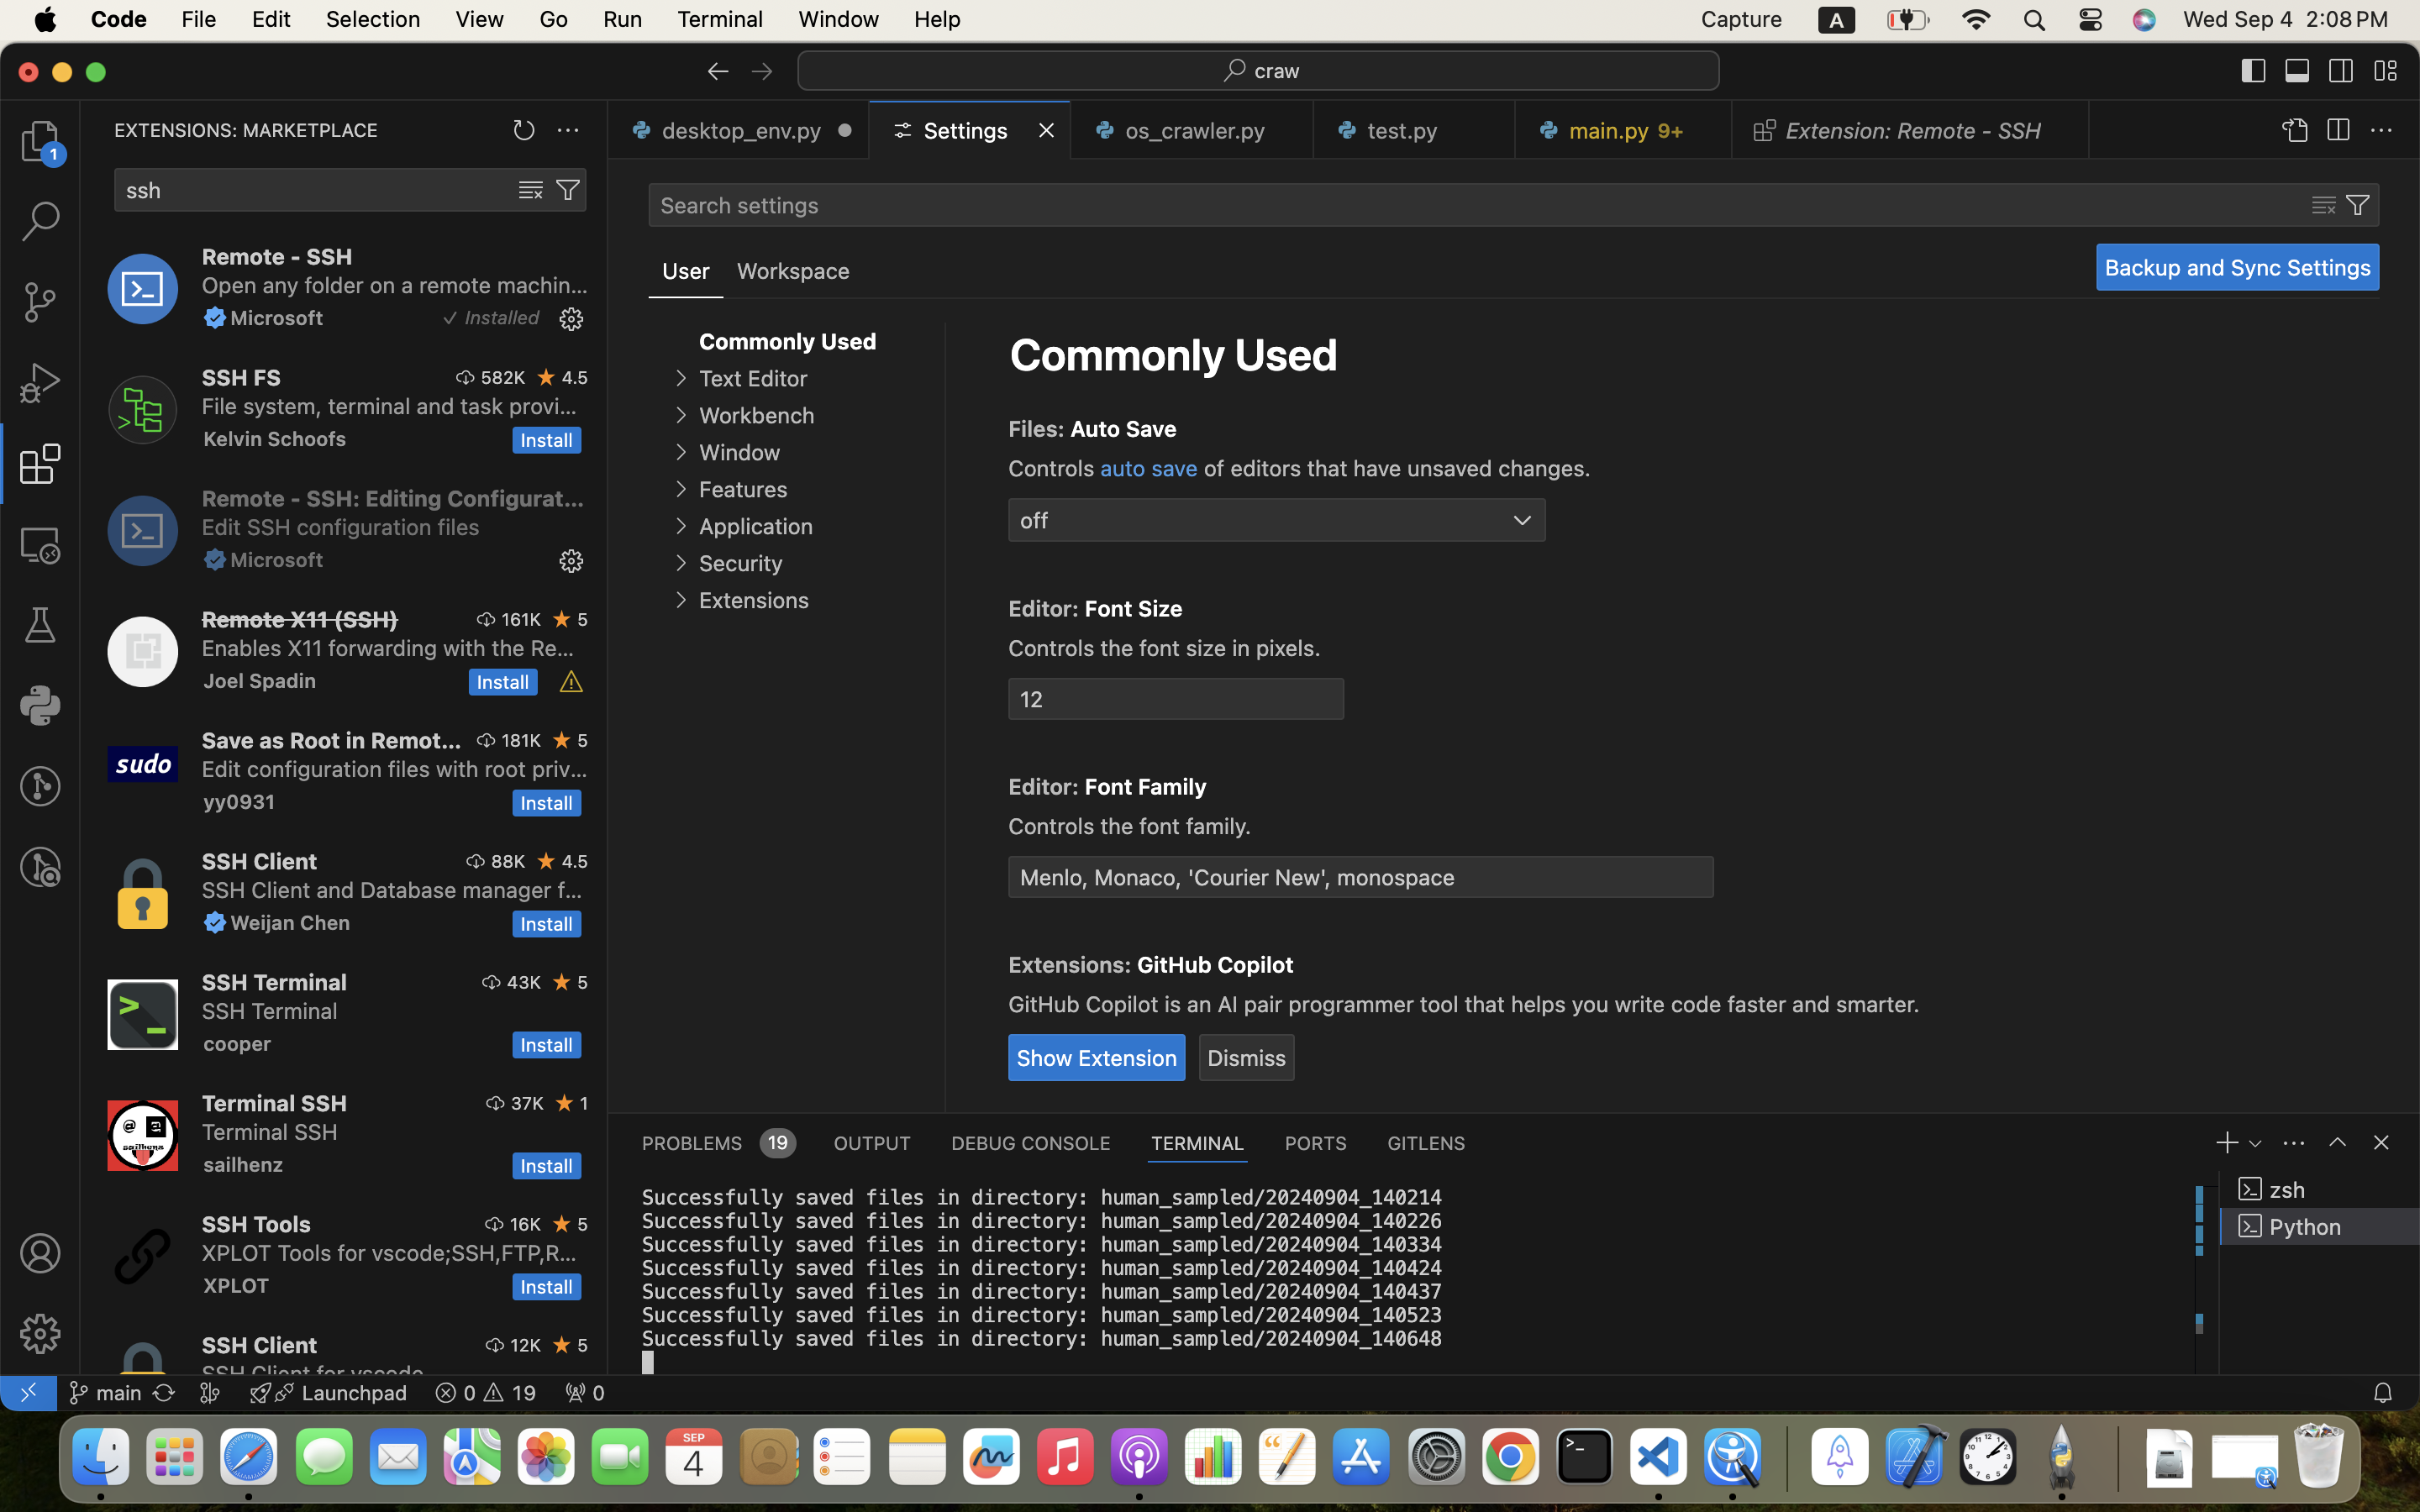 Image resolution: width=2420 pixels, height=1512 pixels. What do you see at coordinates (2298, 71) in the screenshot?
I see `` at bounding box center [2298, 71].